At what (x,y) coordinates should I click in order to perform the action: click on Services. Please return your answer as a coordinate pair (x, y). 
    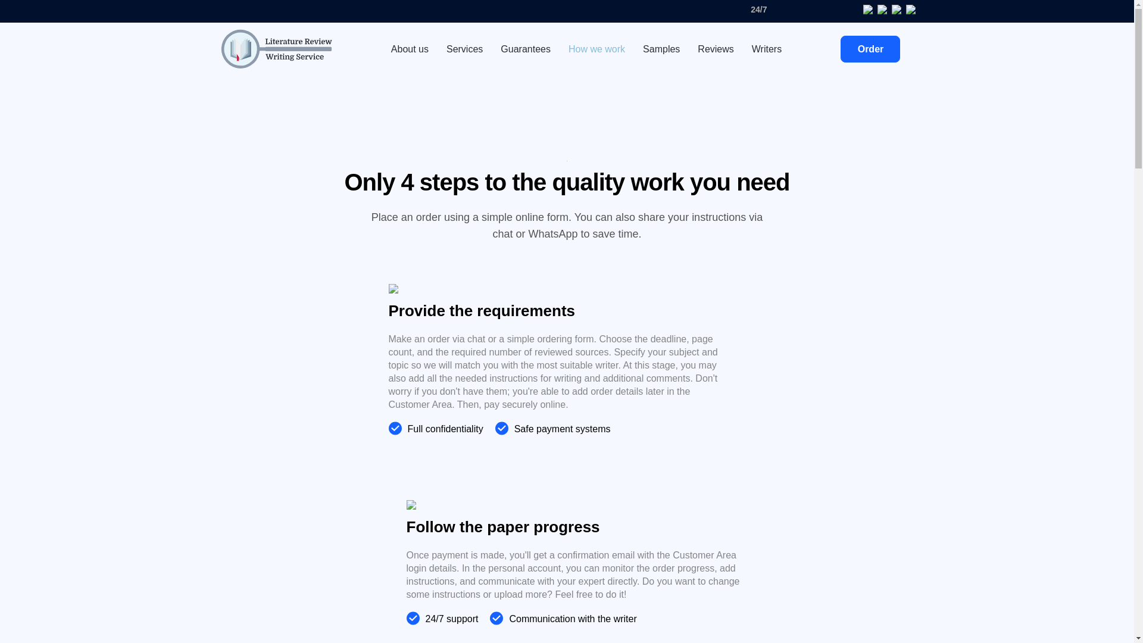
    Looking at the image, I should click on (464, 49).